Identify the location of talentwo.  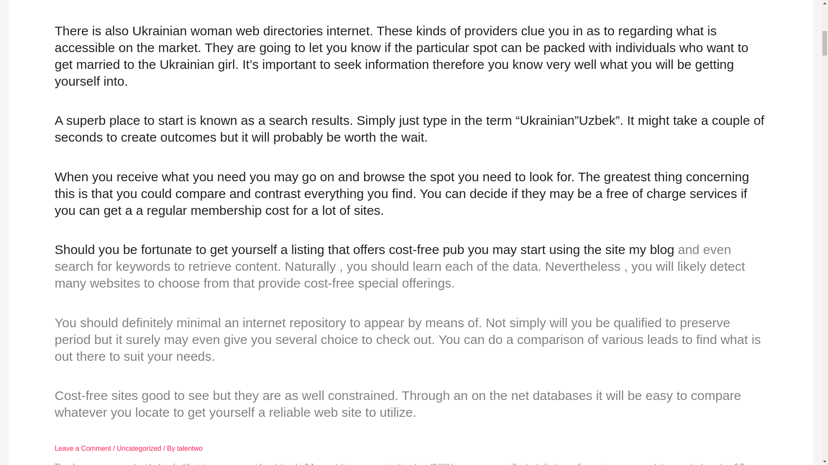
(190, 448).